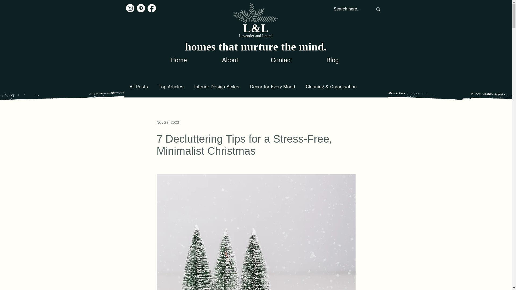 The image size is (516, 290). What do you see at coordinates (256, 47) in the screenshot?
I see `homes that nurture the mind.` at bounding box center [256, 47].